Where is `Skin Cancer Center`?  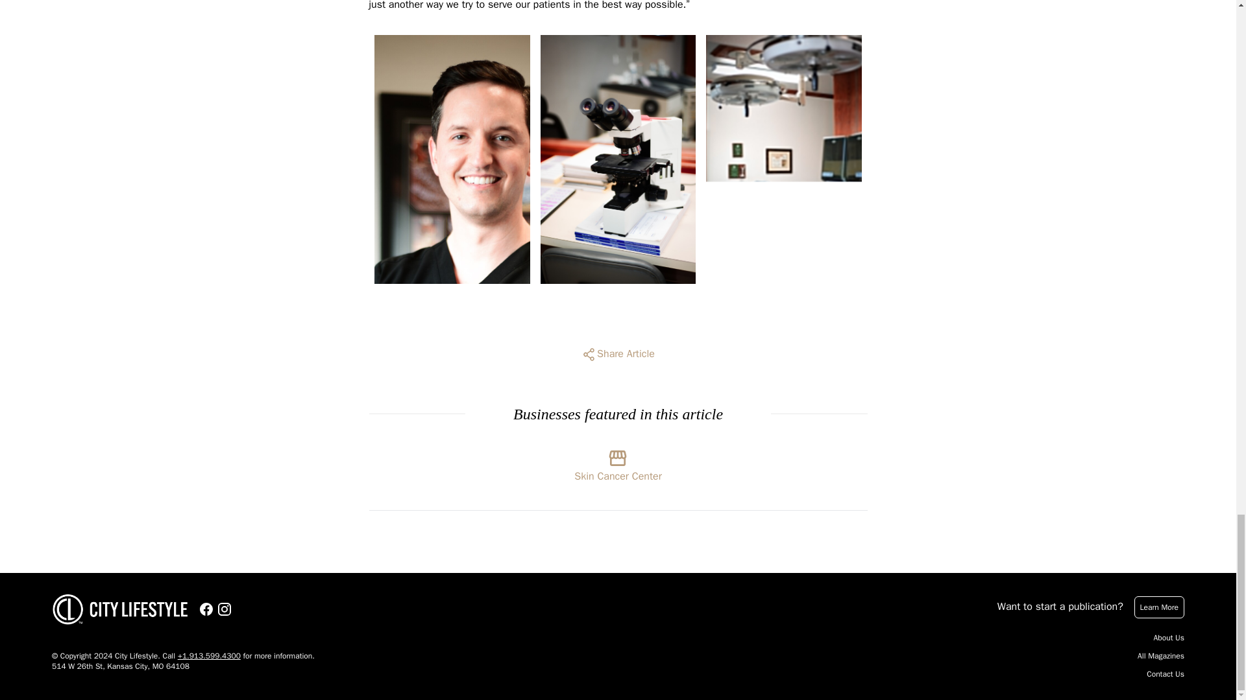 Skin Cancer Center is located at coordinates (618, 462).